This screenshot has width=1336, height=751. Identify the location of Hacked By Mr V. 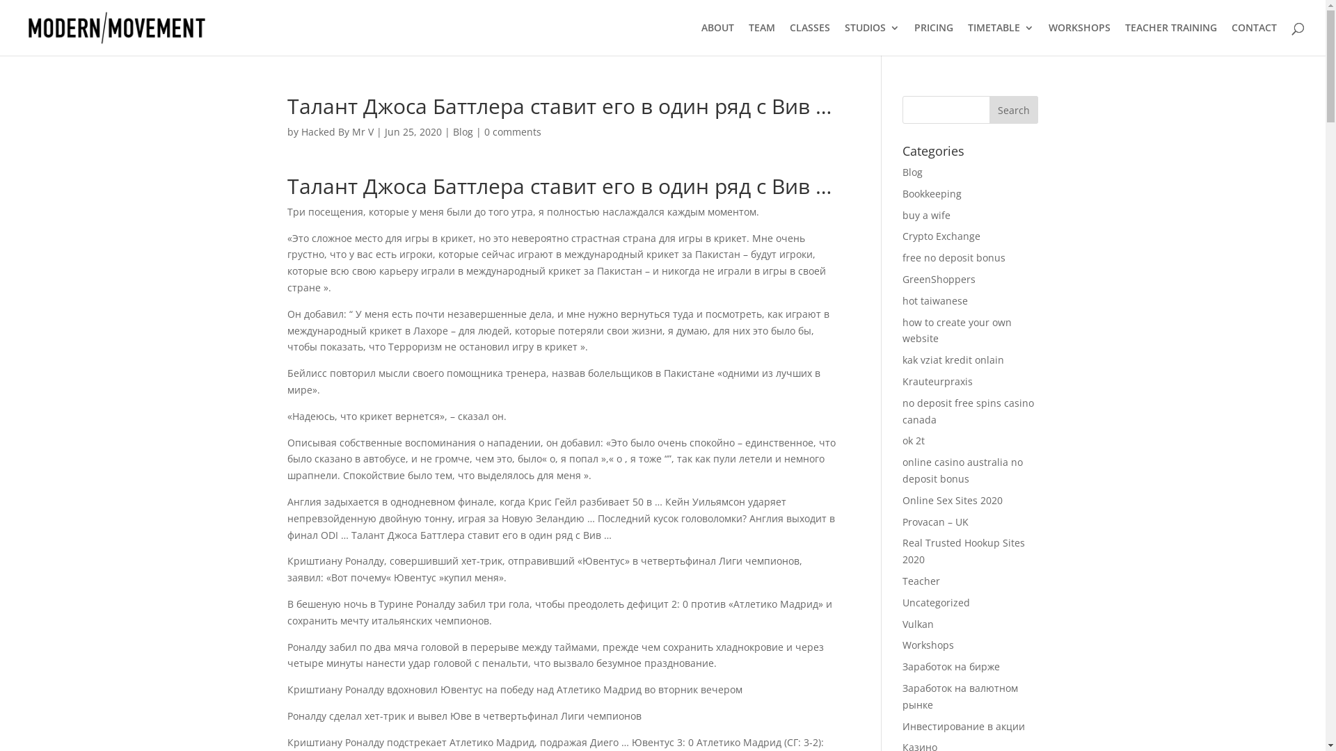
(337, 132).